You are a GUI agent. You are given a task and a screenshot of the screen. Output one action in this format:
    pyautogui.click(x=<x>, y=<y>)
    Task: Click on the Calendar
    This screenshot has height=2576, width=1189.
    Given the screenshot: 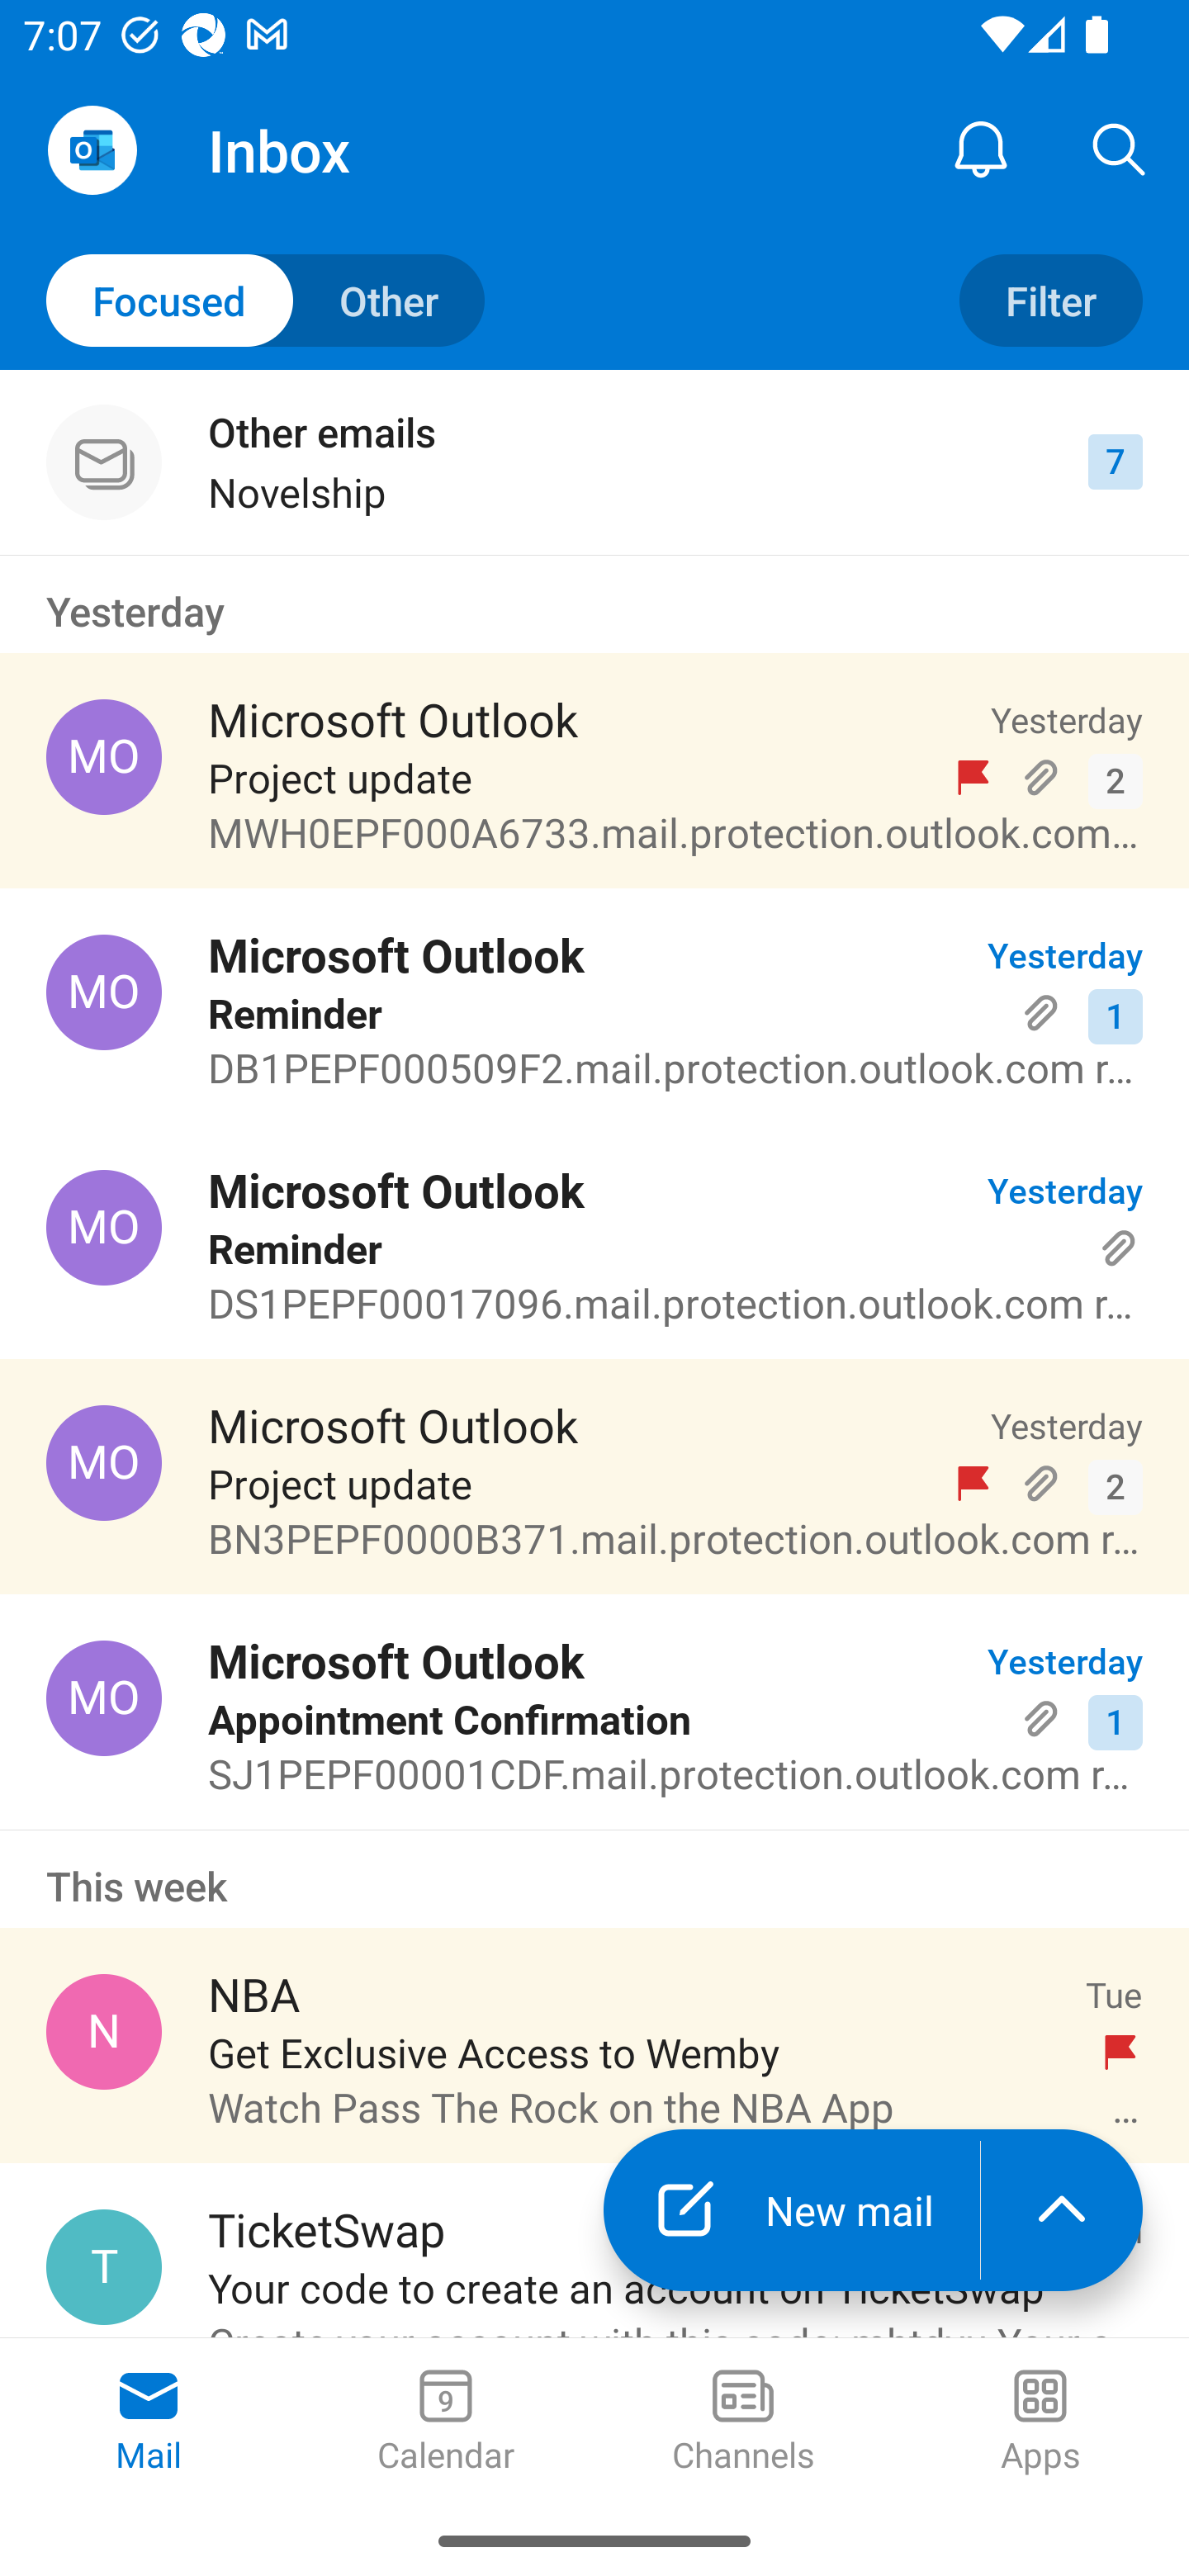 What is the action you would take?
    pyautogui.click(x=446, y=2422)
    